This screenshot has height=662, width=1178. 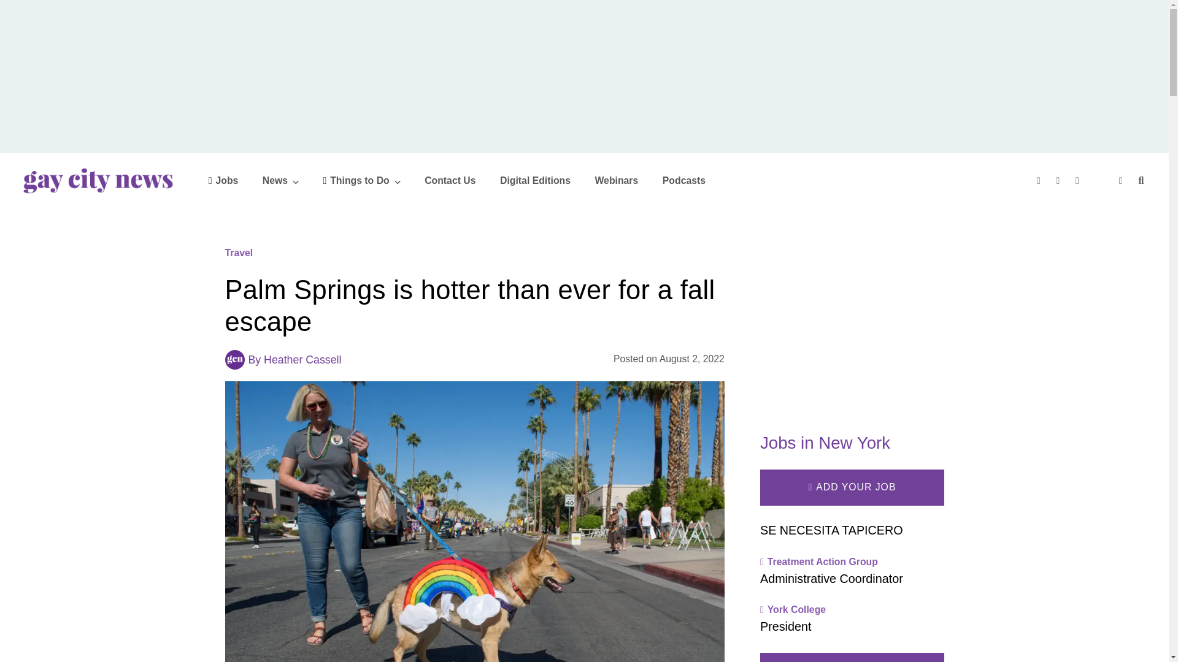 What do you see at coordinates (616, 180) in the screenshot?
I see `Webinars` at bounding box center [616, 180].